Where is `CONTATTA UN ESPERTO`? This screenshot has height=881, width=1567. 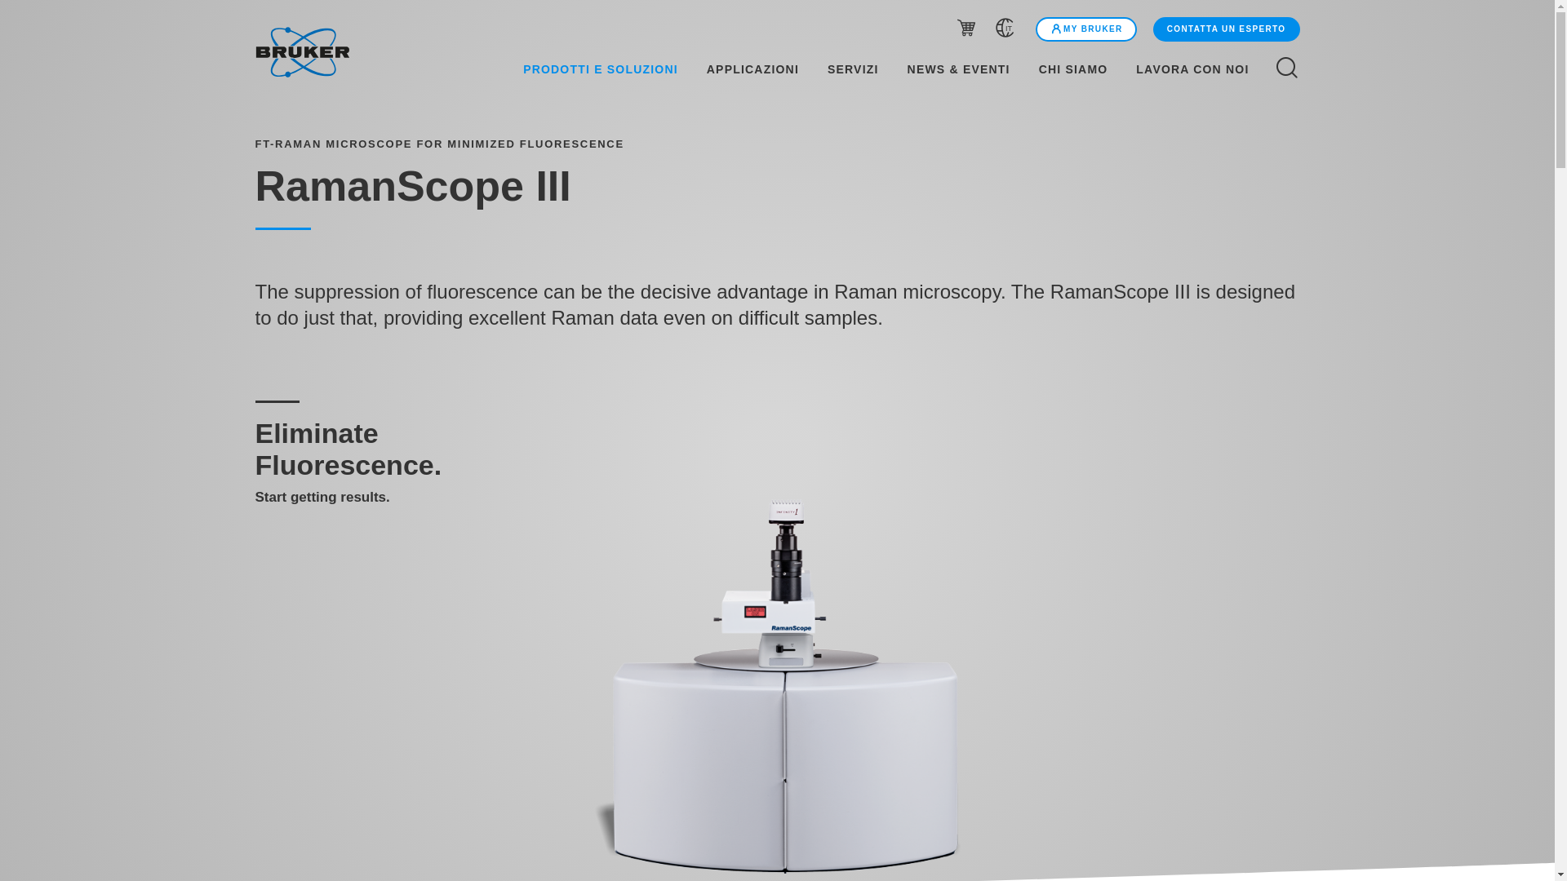
CONTATTA UN ESPERTO is located at coordinates (1227, 29).